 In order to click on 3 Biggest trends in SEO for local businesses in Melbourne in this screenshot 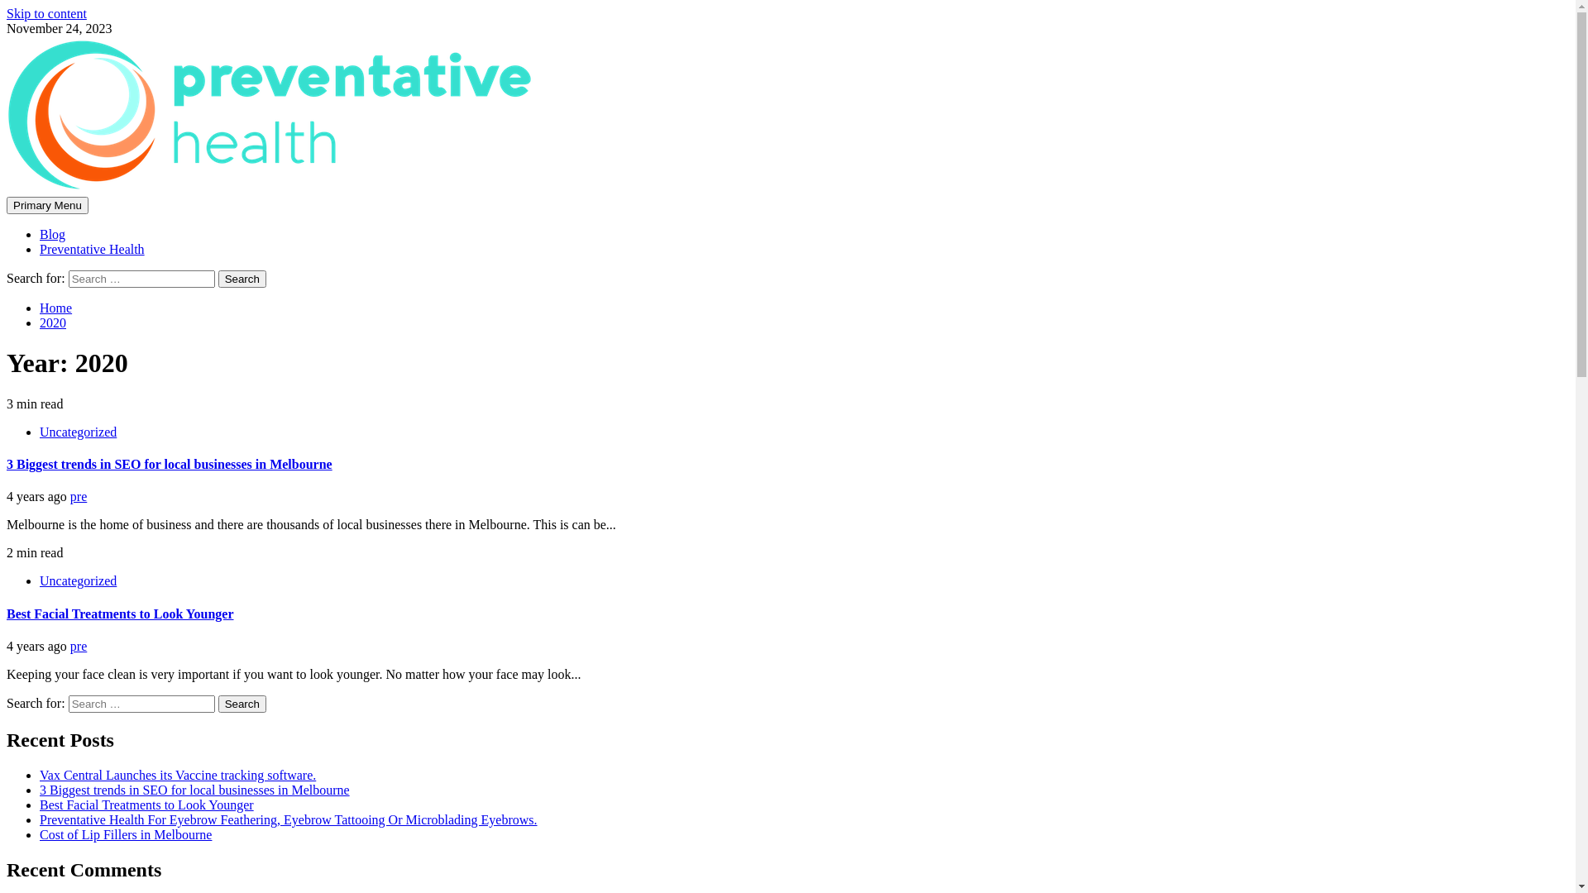, I will do `click(195, 790)`.